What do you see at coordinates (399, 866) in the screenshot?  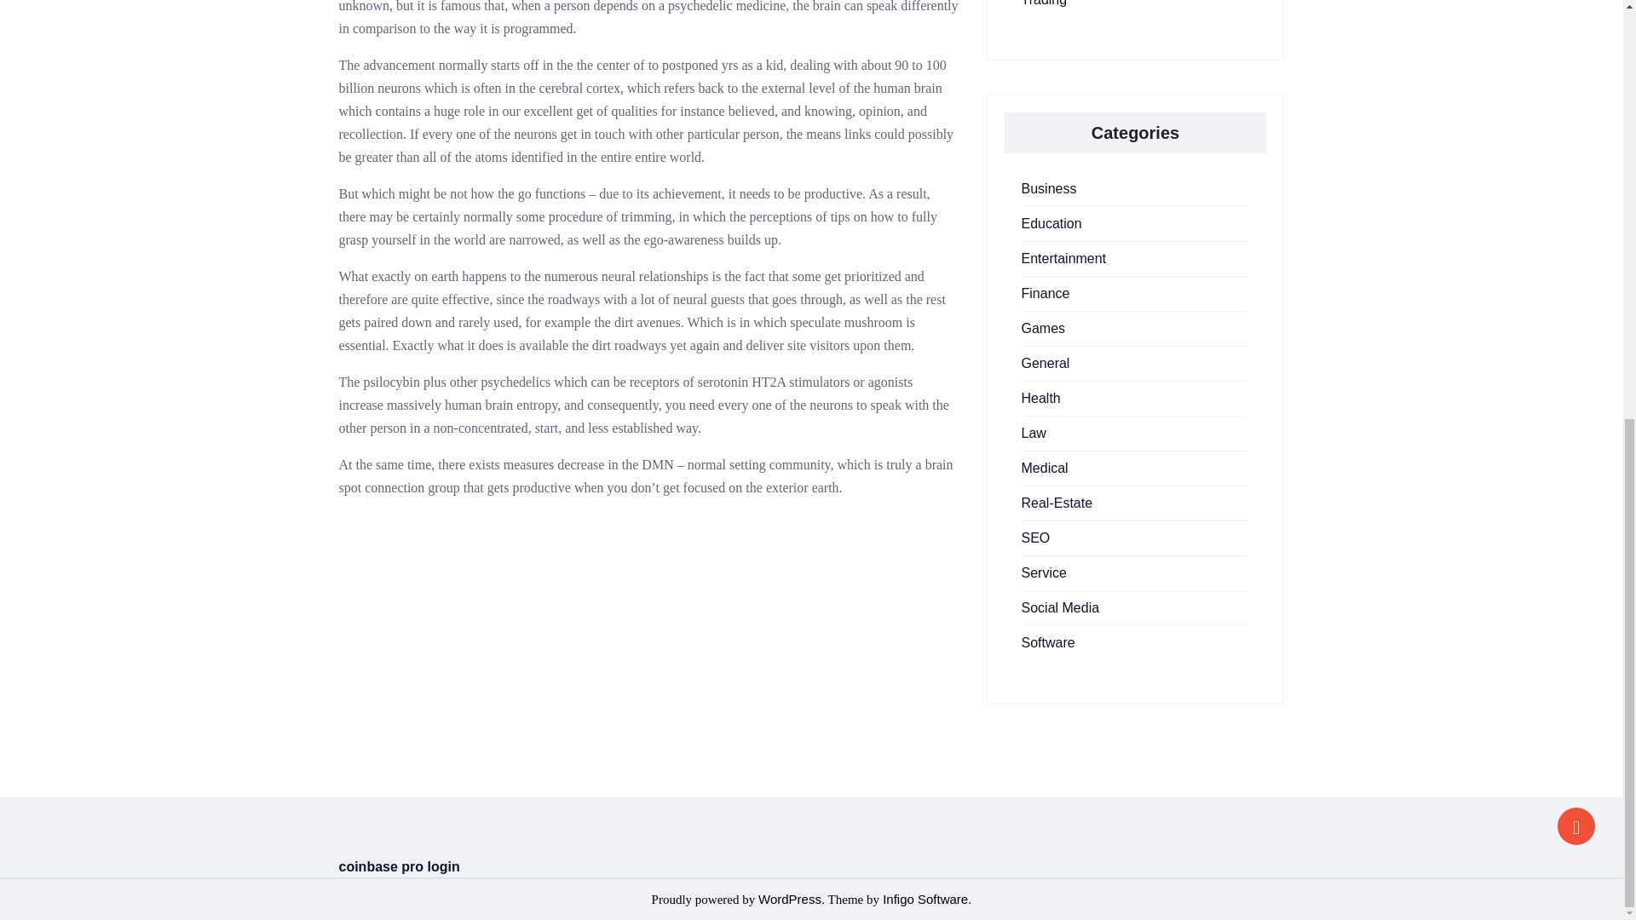 I see `coinbase pro login` at bounding box center [399, 866].